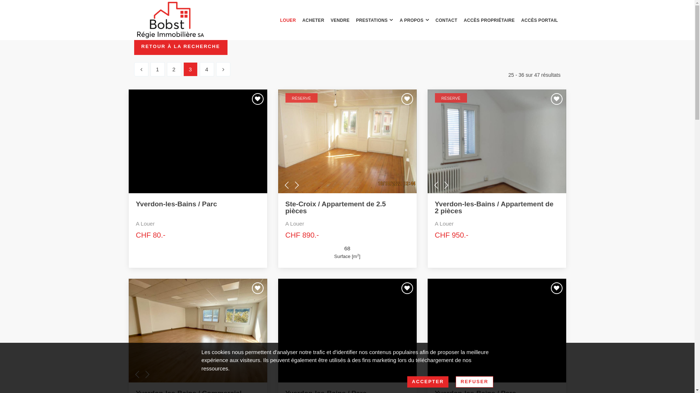 This screenshot has width=700, height=393. I want to click on PRESTATIONS, so click(374, 20).